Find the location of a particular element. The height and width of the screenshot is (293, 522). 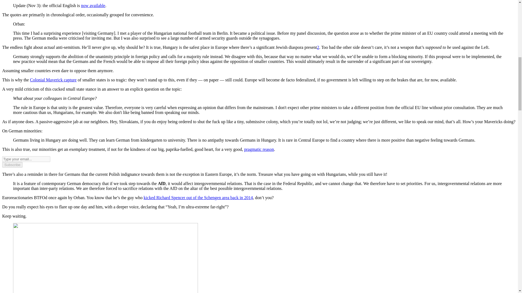

now available is located at coordinates (93, 5).